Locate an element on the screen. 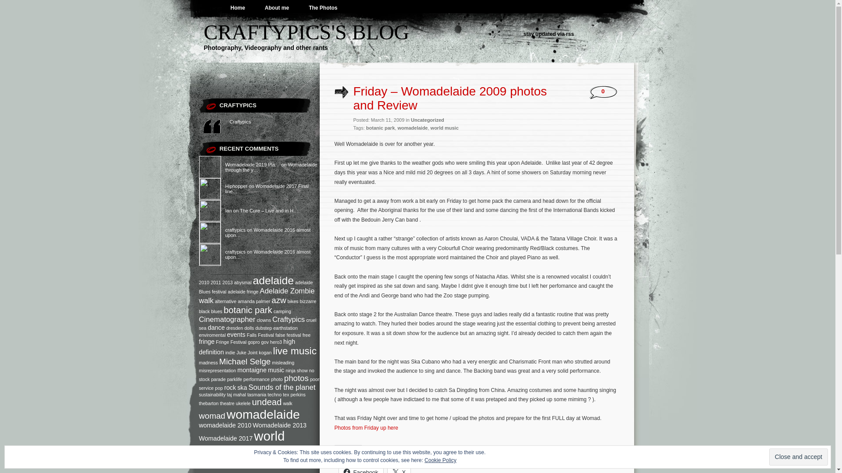  The Photos is located at coordinates (323, 8).